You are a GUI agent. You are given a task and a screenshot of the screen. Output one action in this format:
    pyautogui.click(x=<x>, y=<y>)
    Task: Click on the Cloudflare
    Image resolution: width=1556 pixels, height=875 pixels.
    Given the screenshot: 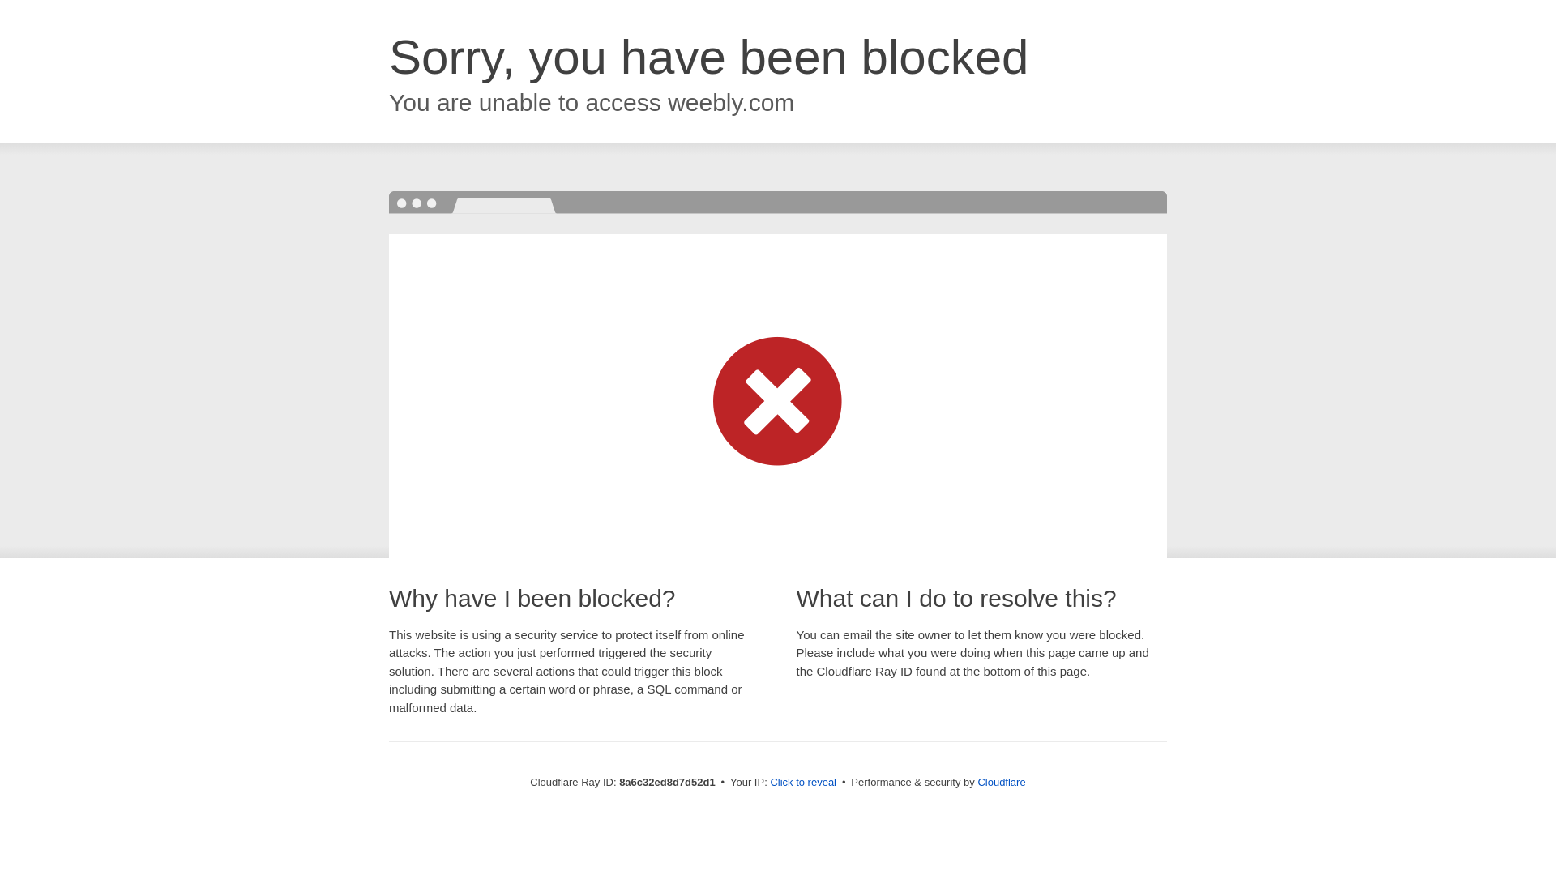 What is the action you would take?
    pyautogui.click(x=1001, y=782)
    